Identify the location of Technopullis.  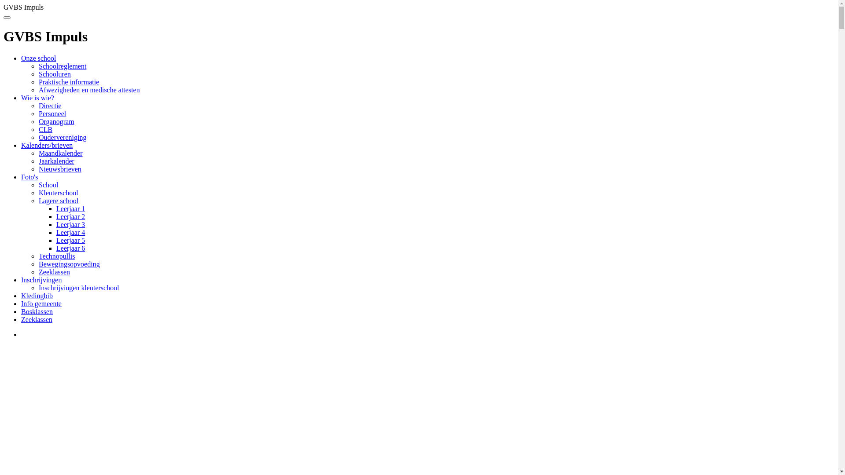
(57, 256).